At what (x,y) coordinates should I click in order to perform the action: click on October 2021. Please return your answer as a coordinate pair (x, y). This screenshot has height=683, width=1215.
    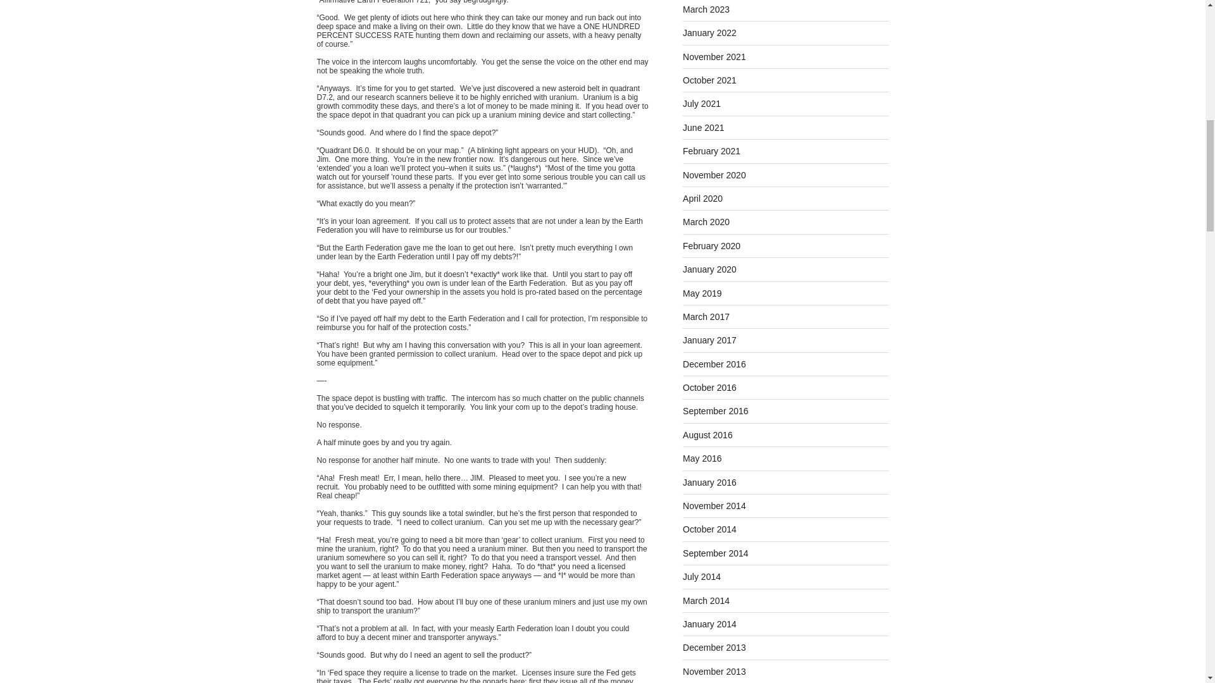
    Looking at the image, I should click on (709, 80).